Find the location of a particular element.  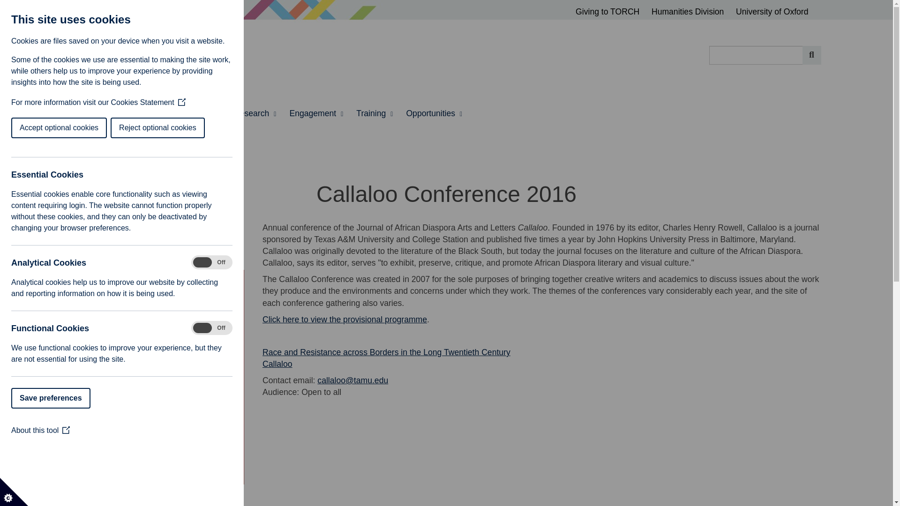

Engagement is located at coordinates (316, 113).